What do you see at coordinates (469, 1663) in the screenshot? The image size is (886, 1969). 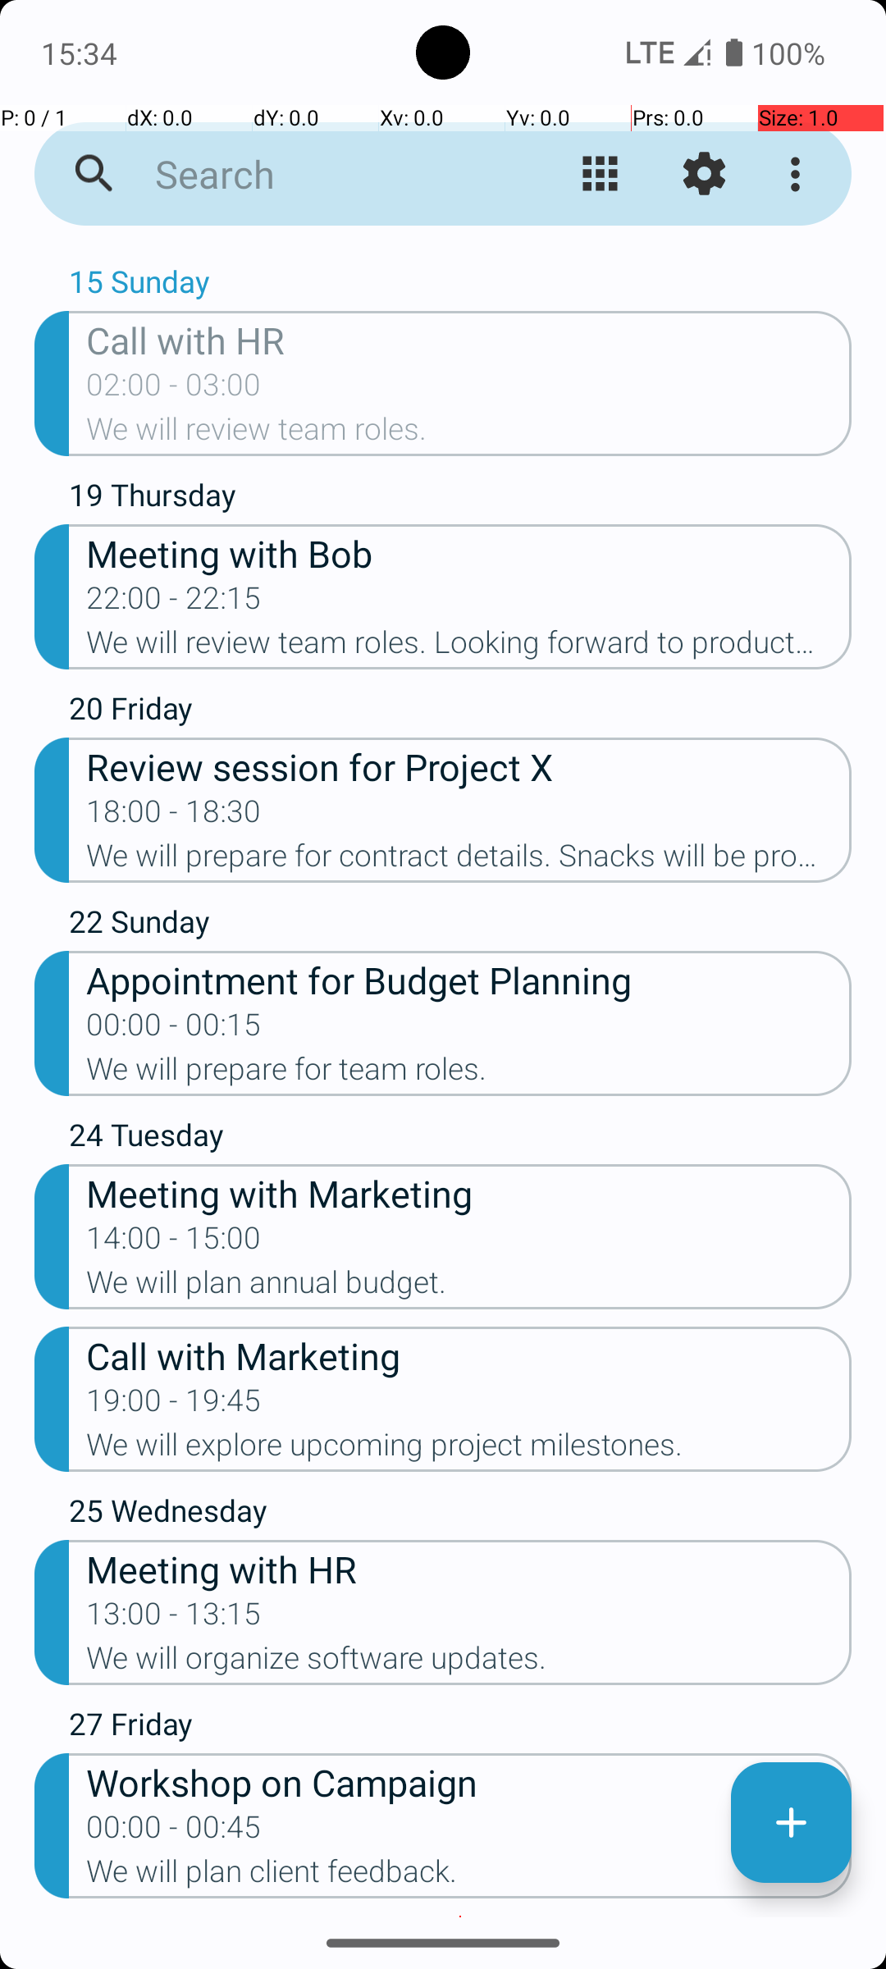 I see `We will organize software updates.` at bounding box center [469, 1663].